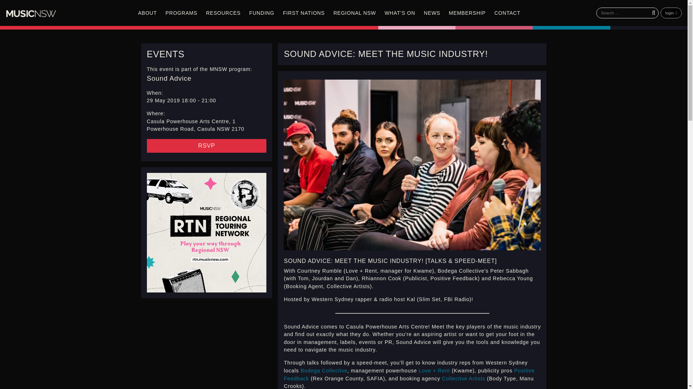 The image size is (693, 389). Describe the element at coordinates (355, 13) in the screenshot. I see `REGIONAL NSW` at that location.